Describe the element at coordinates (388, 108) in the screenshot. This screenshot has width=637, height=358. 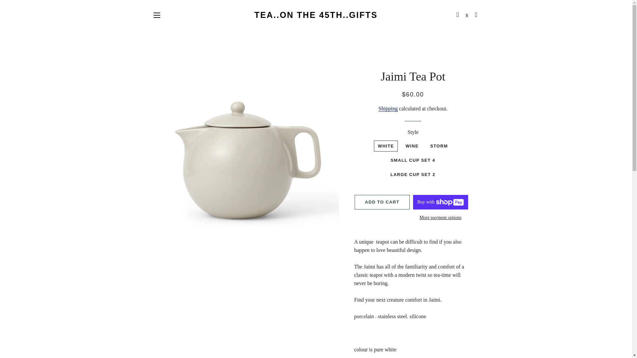
I see `Shipping` at that location.